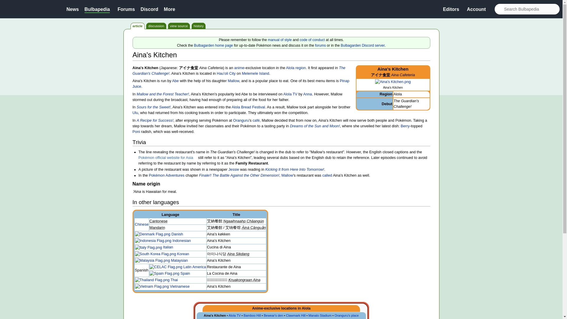 The image size is (567, 319). What do you see at coordinates (97, 9) in the screenshot?
I see `Bulbapedia` at bounding box center [97, 9].